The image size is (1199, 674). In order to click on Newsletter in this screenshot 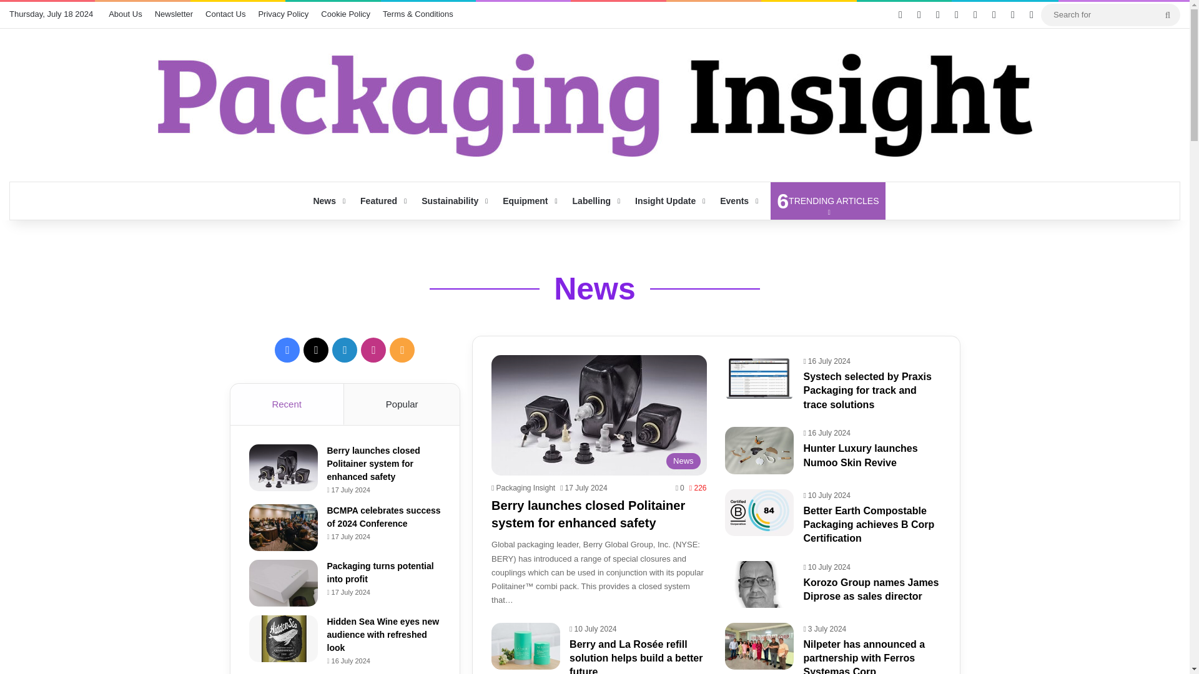, I will do `click(174, 14)`.